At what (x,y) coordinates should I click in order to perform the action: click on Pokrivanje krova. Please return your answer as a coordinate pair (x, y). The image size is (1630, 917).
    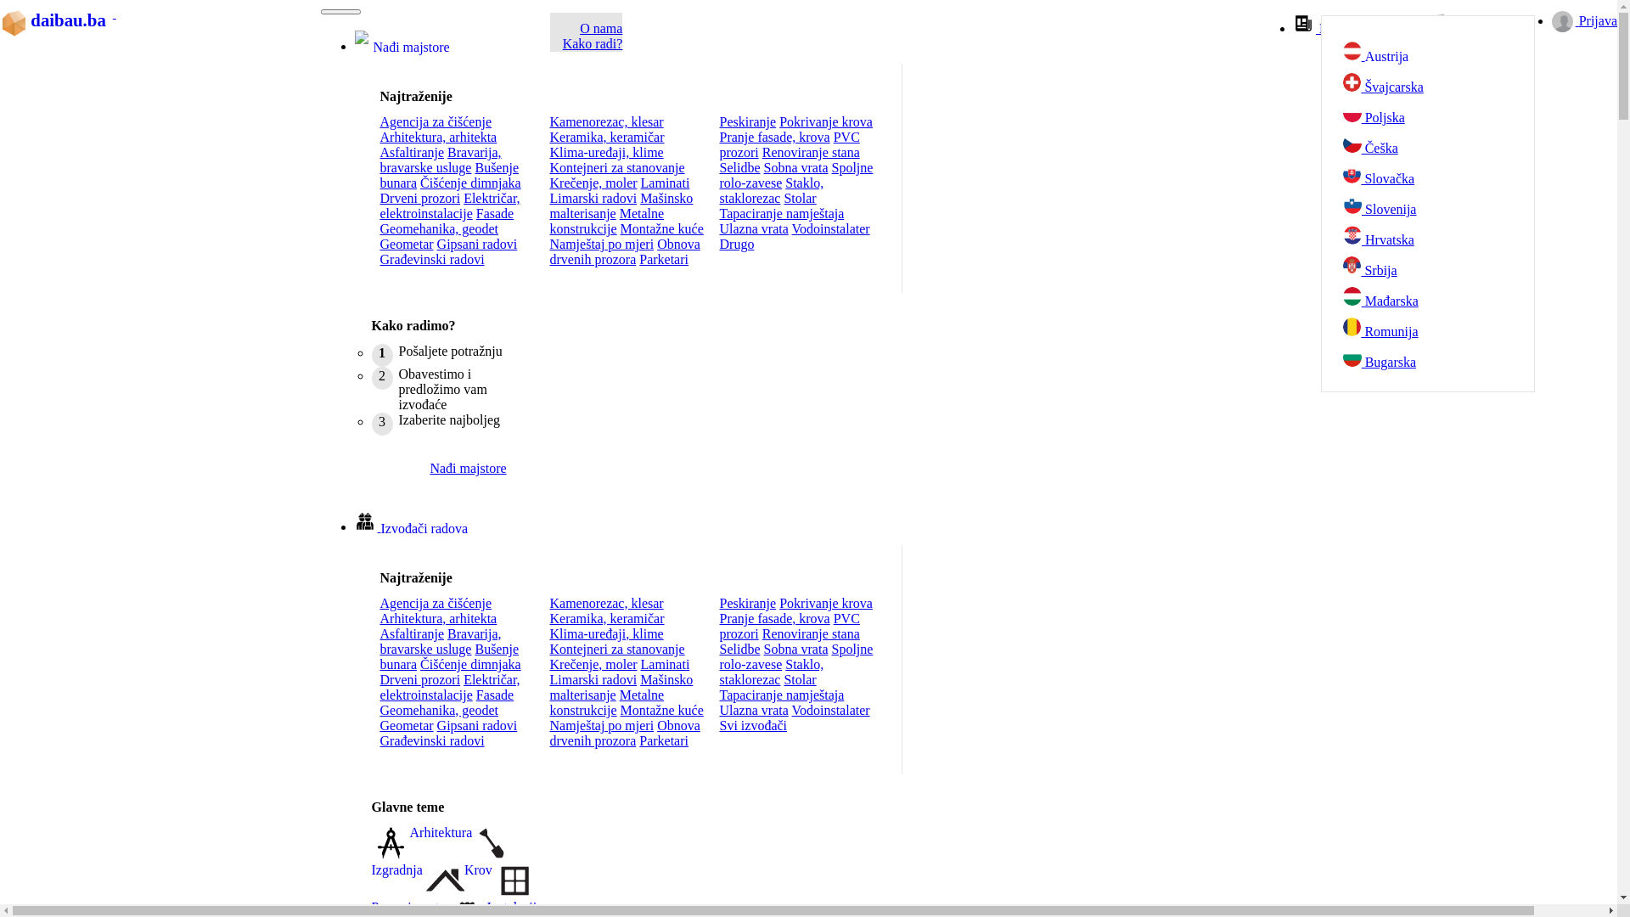
    Looking at the image, I should click on (826, 122).